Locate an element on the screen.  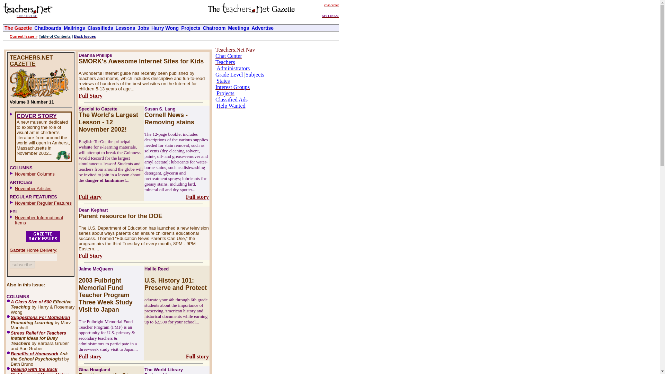
SUBSCRIBE is located at coordinates (27, 15).